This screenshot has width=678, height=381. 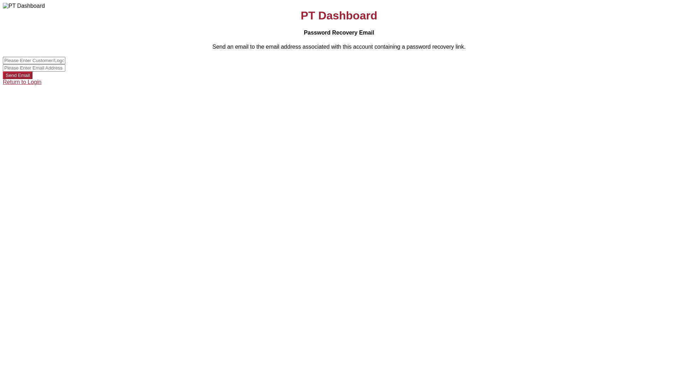 I want to click on Return to Login, so click(x=22, y=82).